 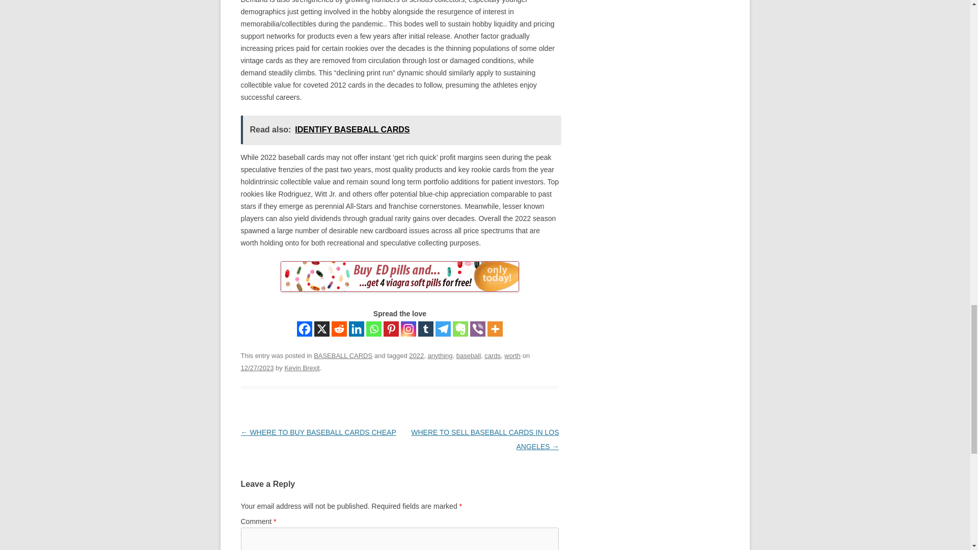 I want to click on Viber, so click(x=478, y=328).